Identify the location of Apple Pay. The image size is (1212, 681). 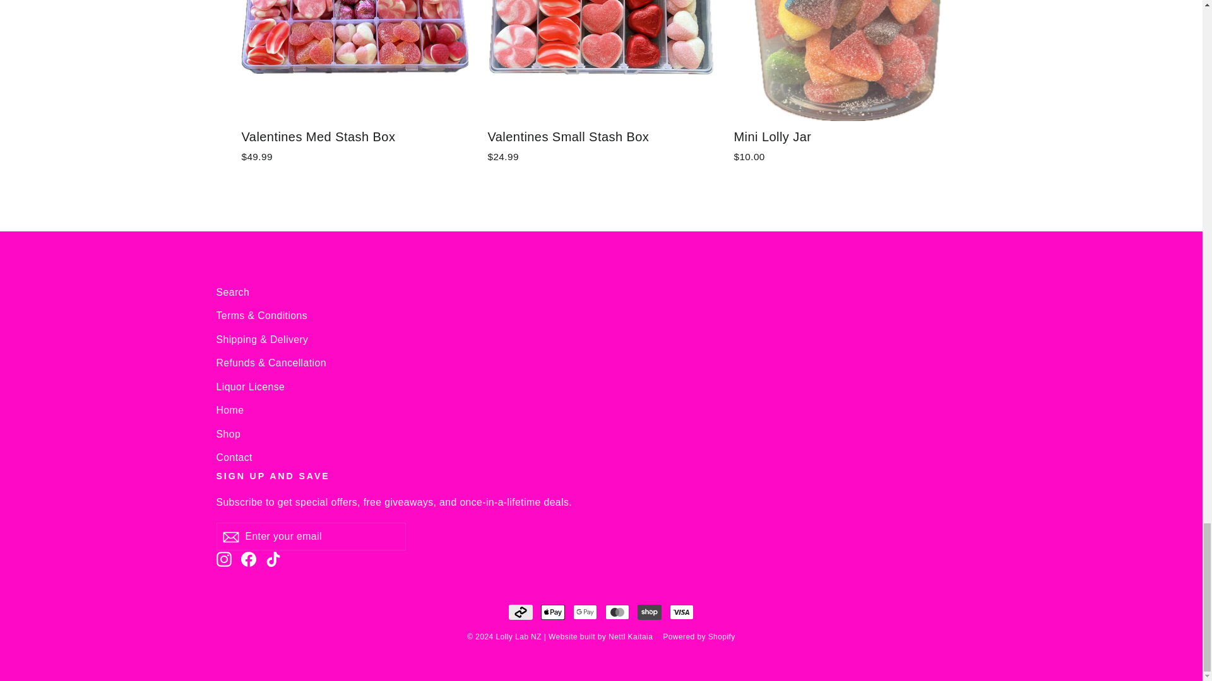
(552, 612).